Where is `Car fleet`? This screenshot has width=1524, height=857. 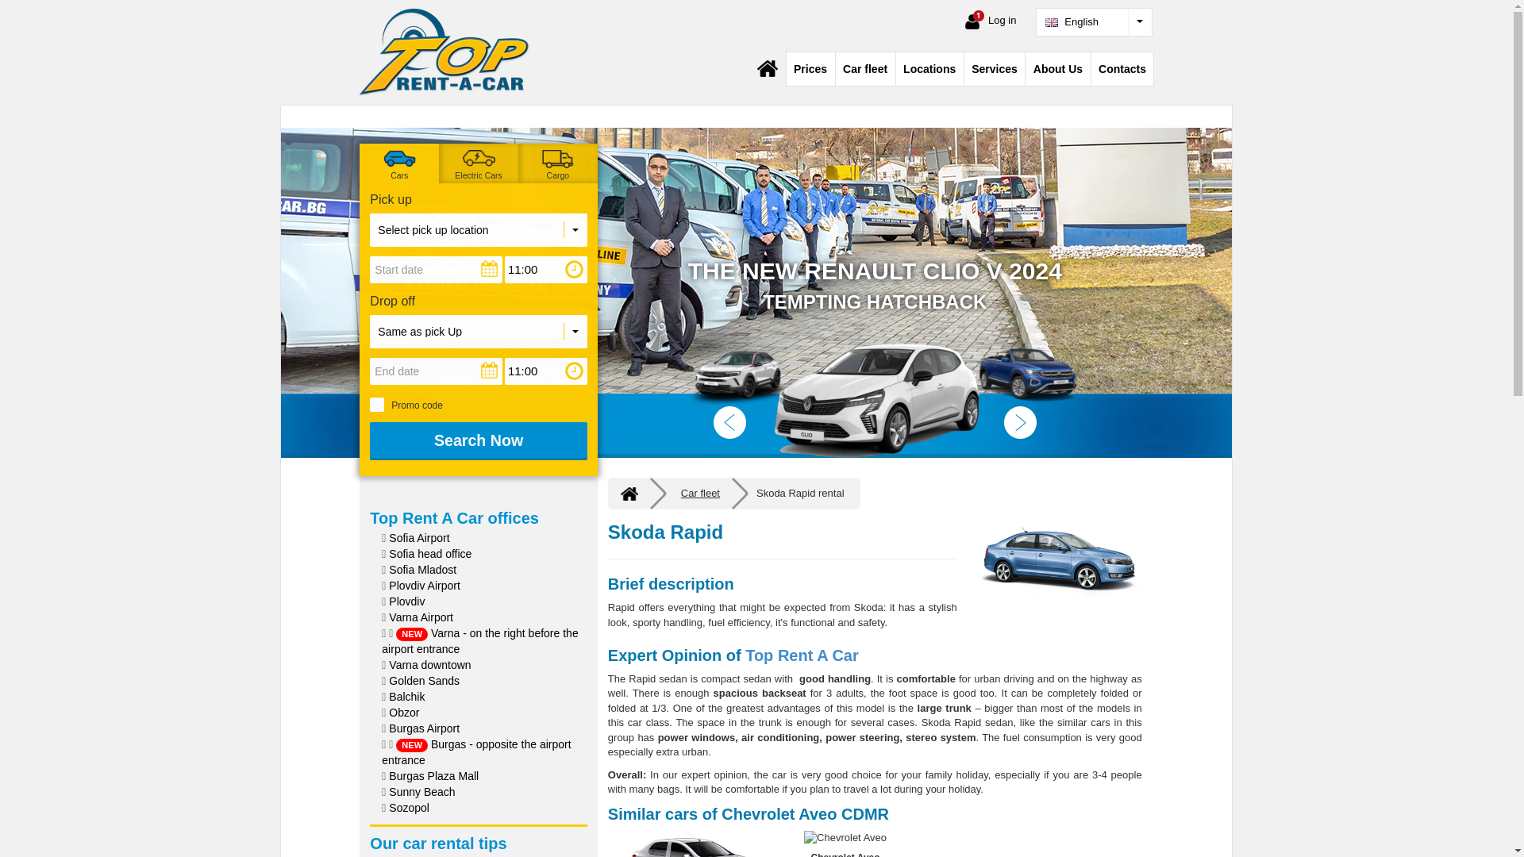
Car fleet is located at coordinates (865, 68).